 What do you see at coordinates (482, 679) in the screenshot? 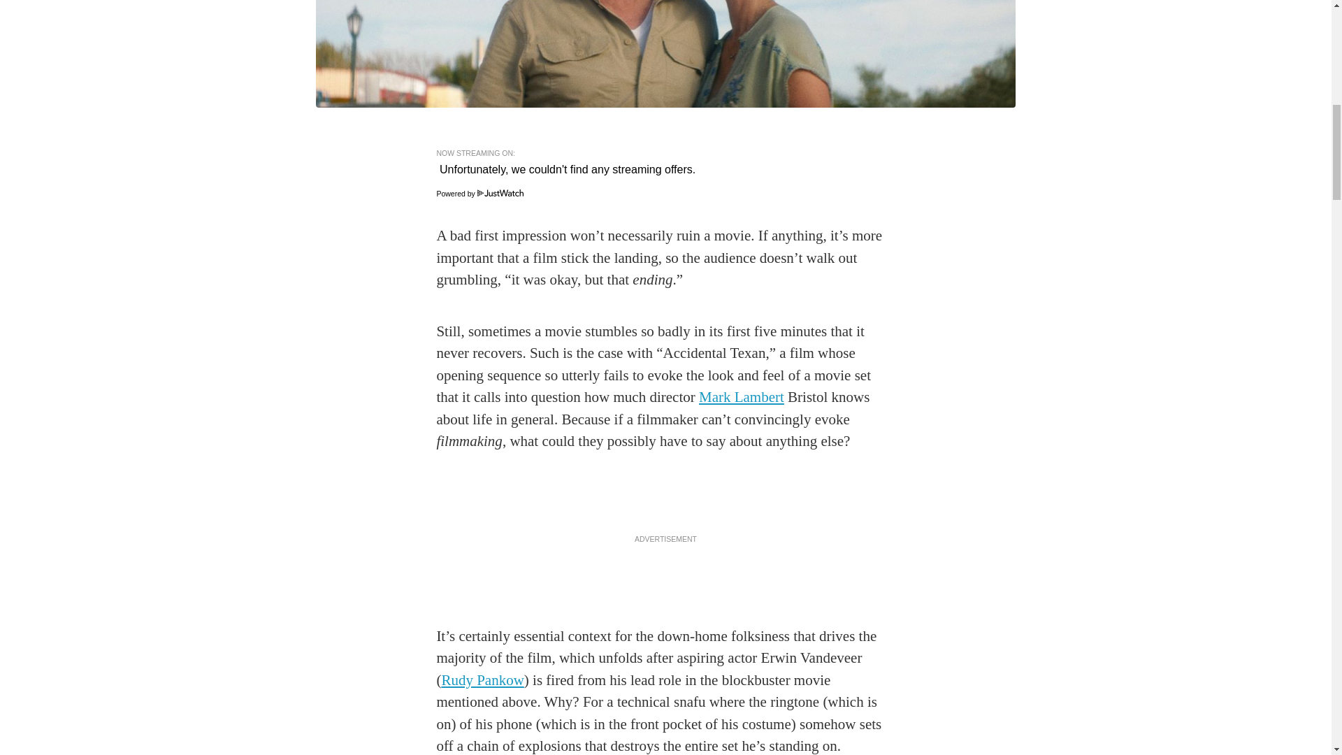
I see `Rudy Pankow` at bounding box center [482, 679].